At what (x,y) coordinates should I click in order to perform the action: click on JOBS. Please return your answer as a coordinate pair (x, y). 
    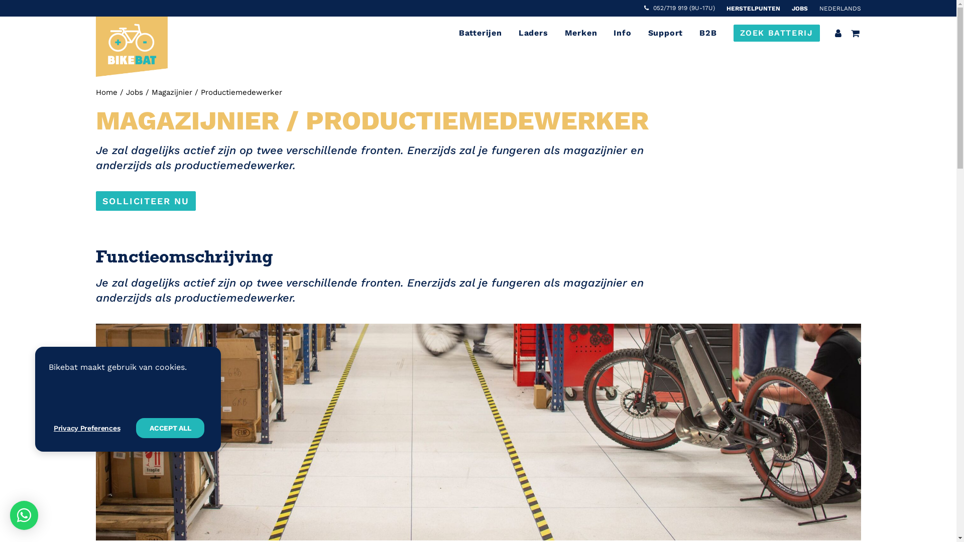
    Looking at the image, I should click on (800, 9).